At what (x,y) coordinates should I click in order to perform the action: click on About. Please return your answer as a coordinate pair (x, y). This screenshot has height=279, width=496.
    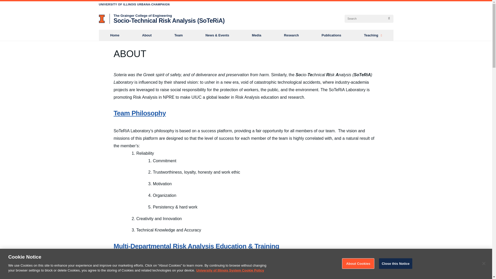
    Looking at the image, I should click on (147, 35).